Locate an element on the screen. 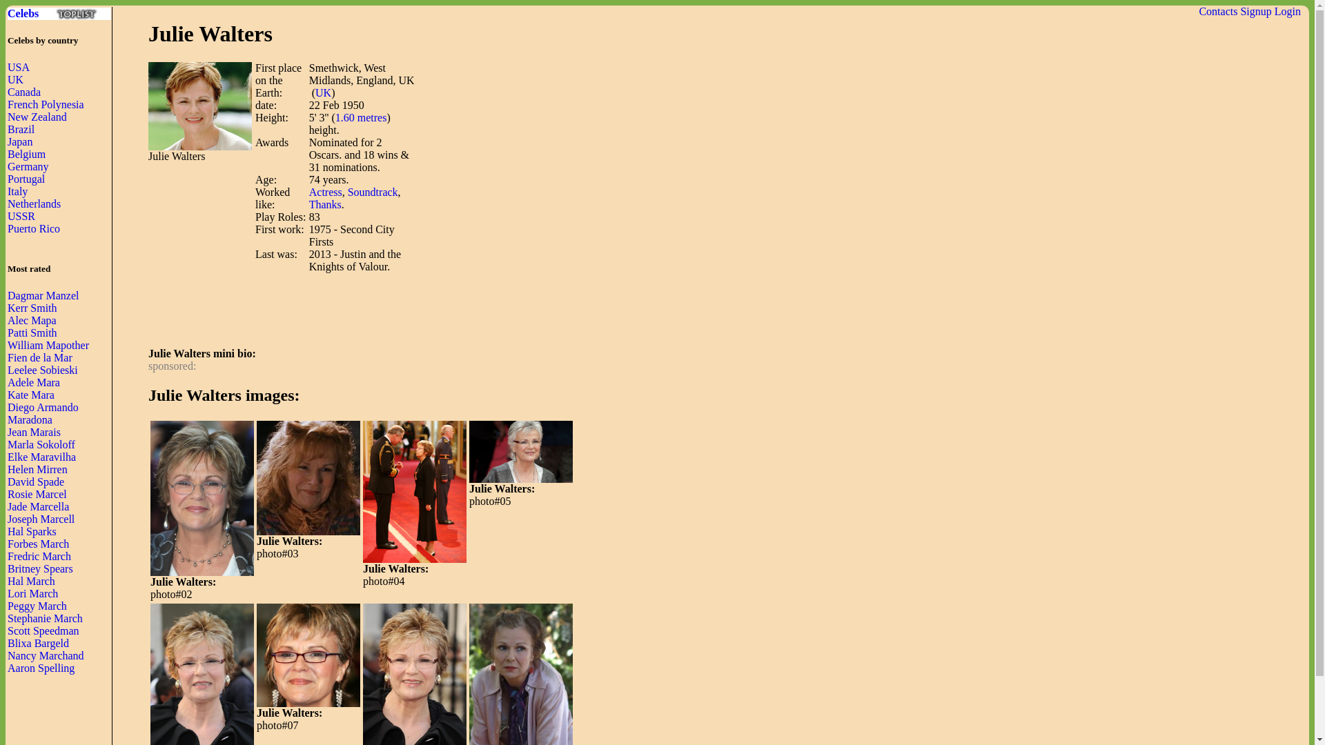 The height and width of the screenshot is (745, 1325). Julie Walters is located at coordinates (308, 478).